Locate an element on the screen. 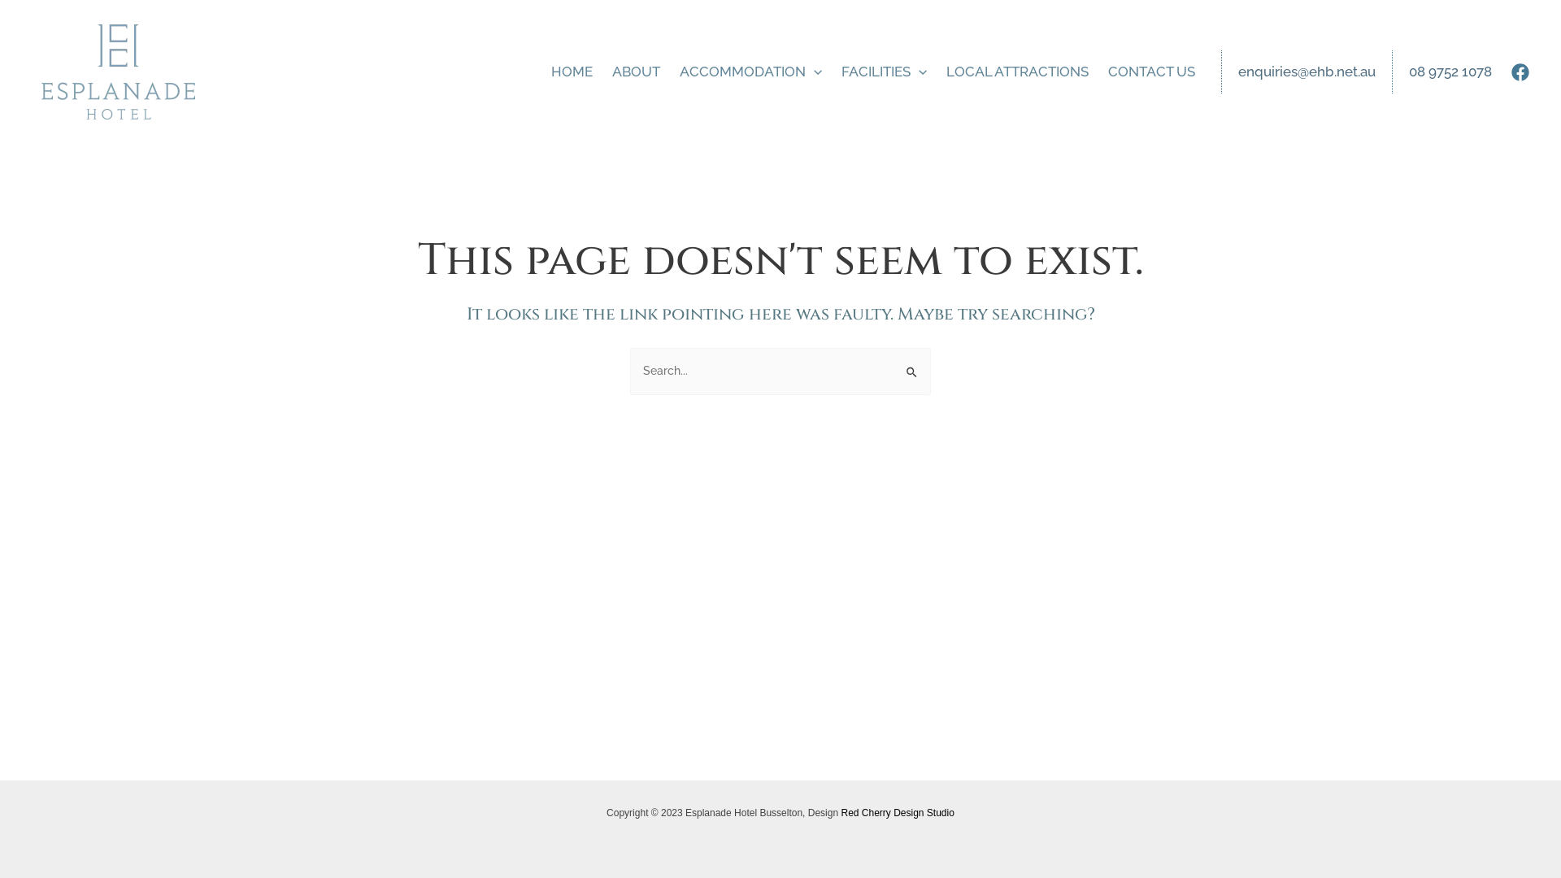 The image size is (1561, 878). ABOUT is located at coordinates (636, 72).